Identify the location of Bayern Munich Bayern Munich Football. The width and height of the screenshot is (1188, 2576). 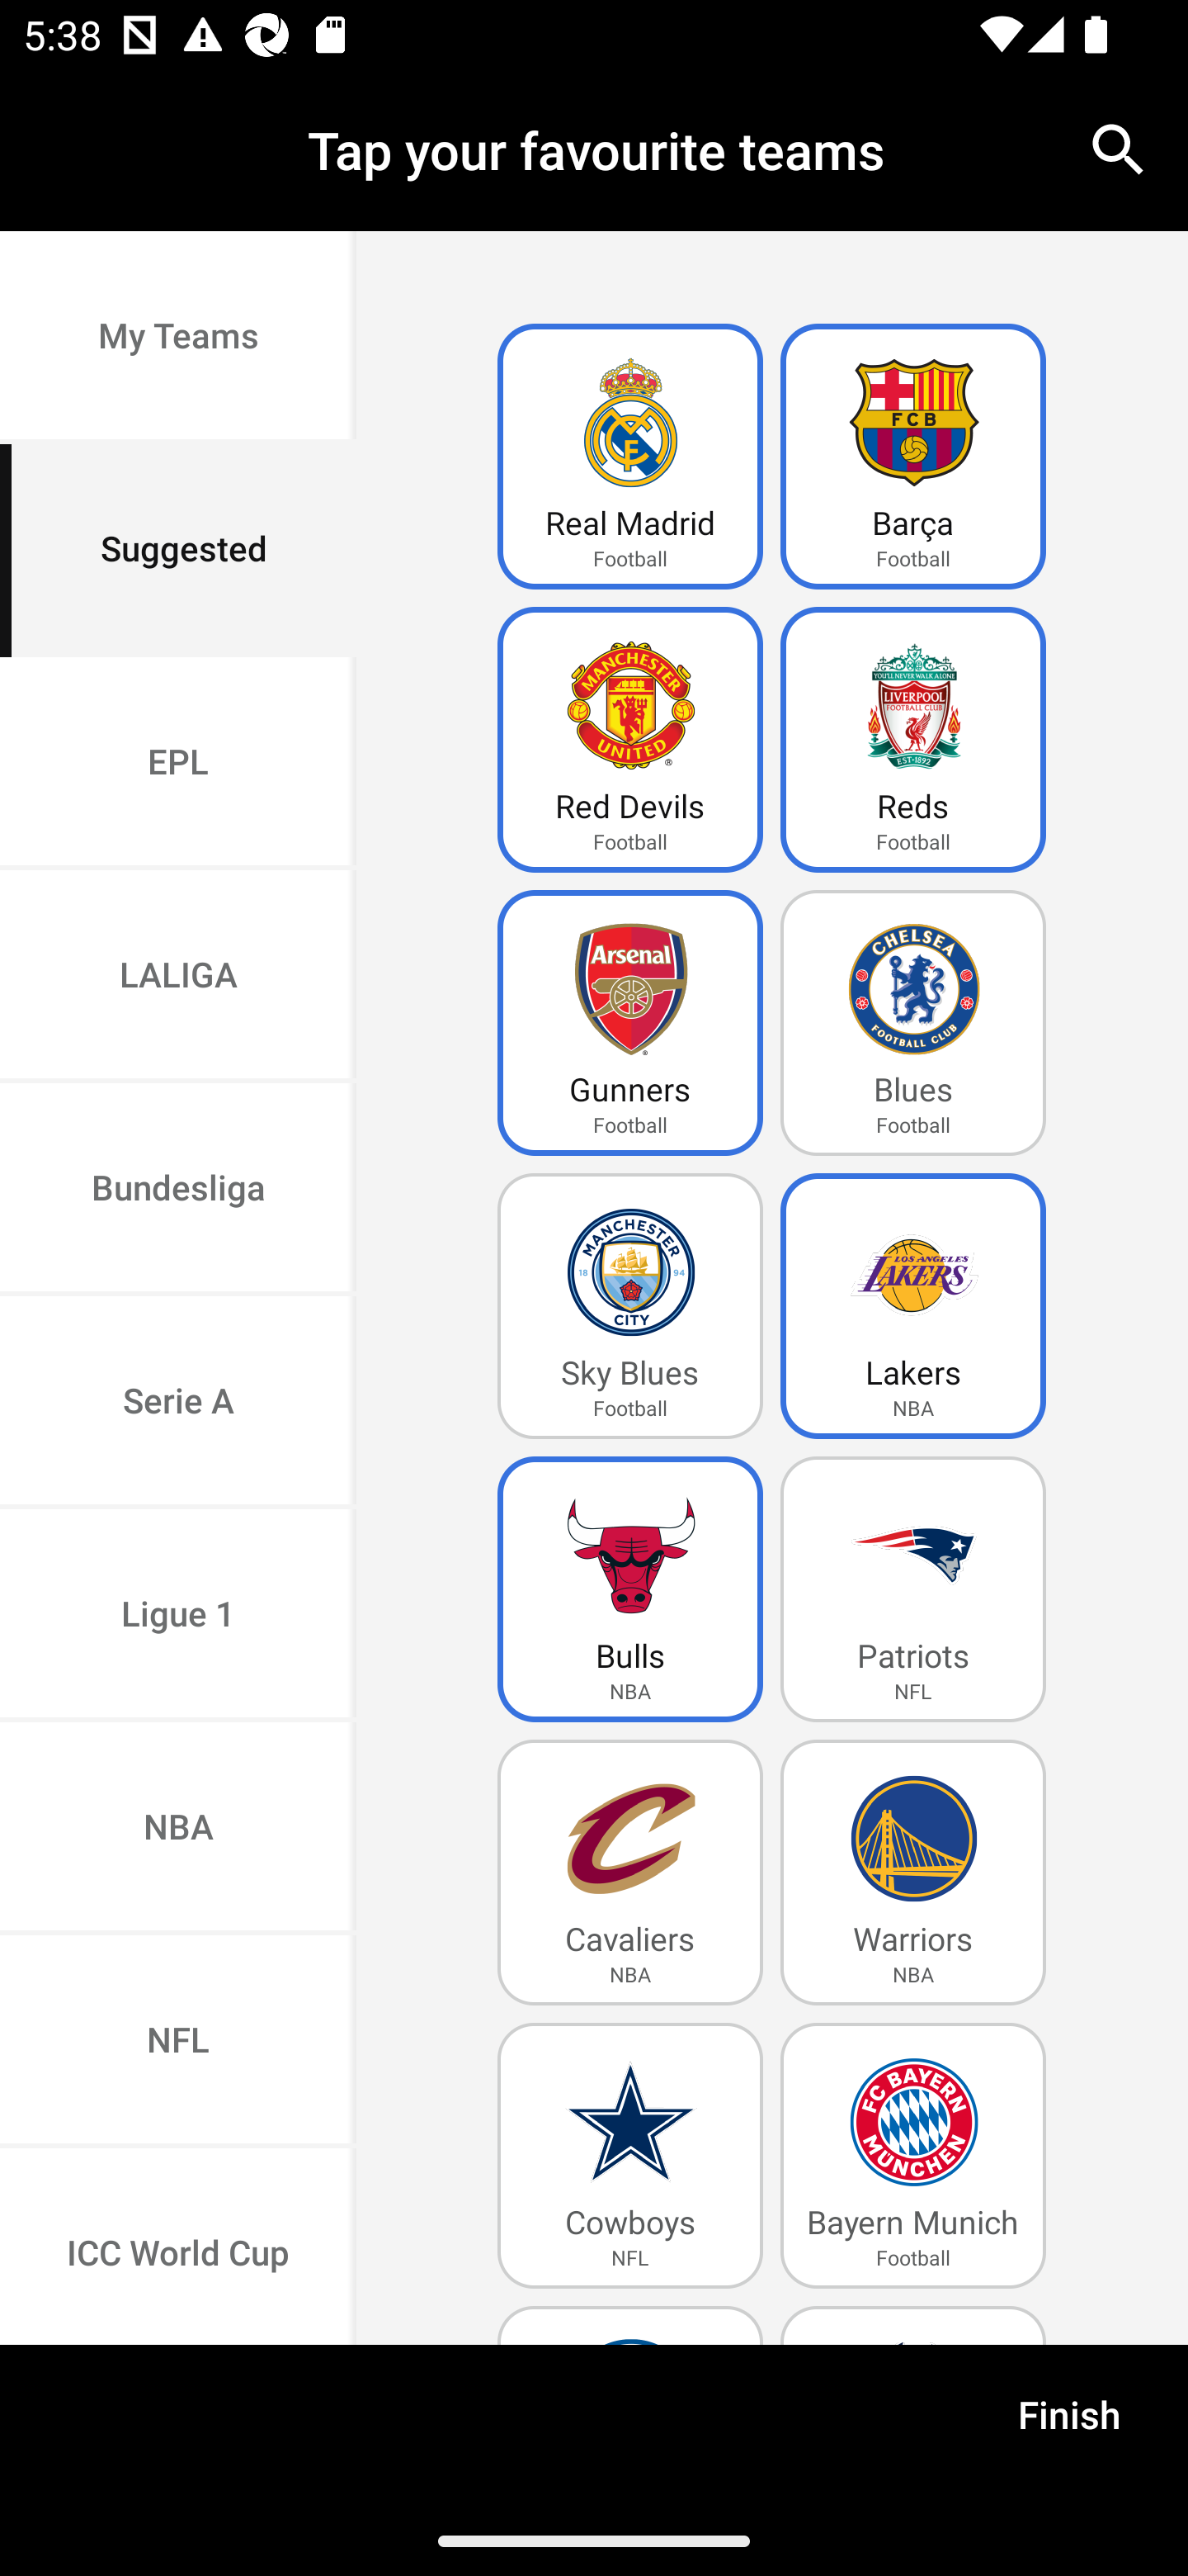
(913, 2155).